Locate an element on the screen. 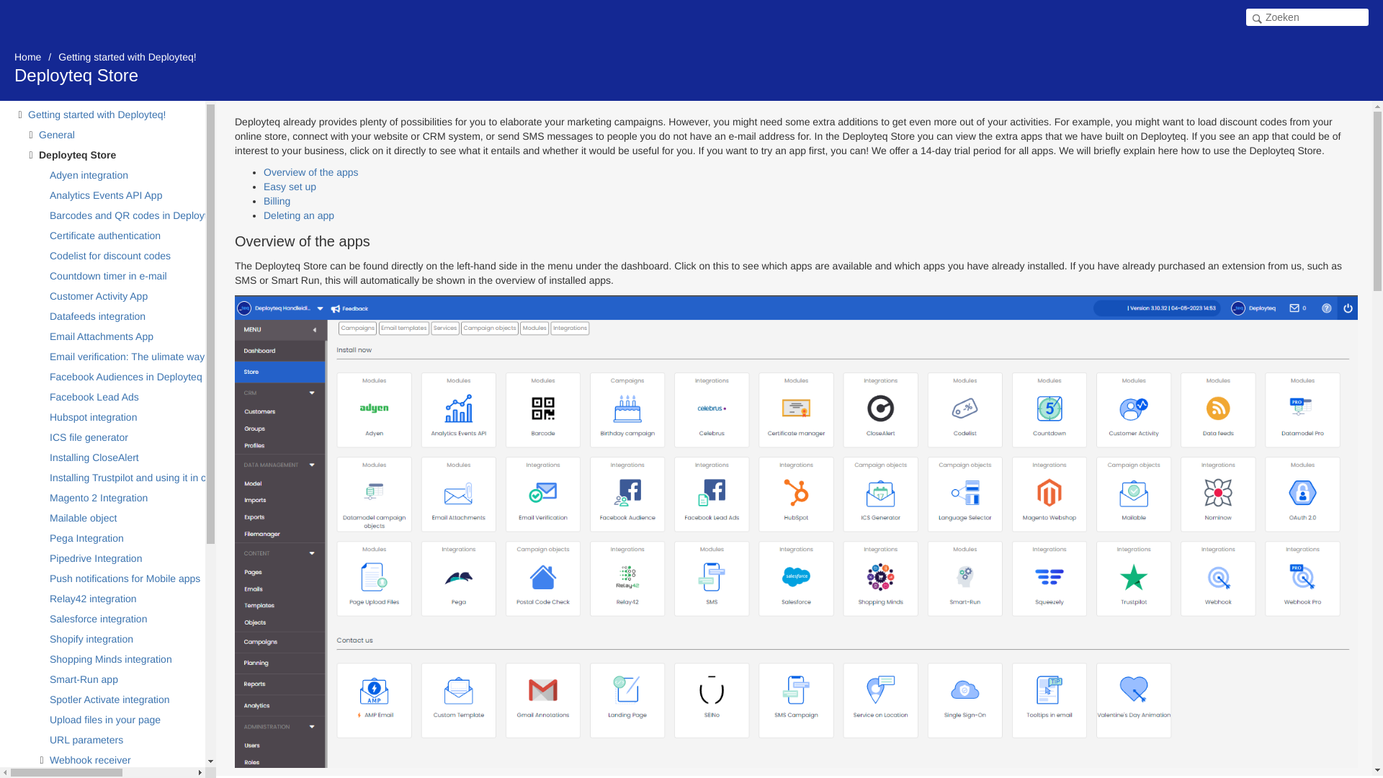 The image size is (1383, 778). Installing Trustpilot and using it in campaigns is located at coordinates (152, 478).